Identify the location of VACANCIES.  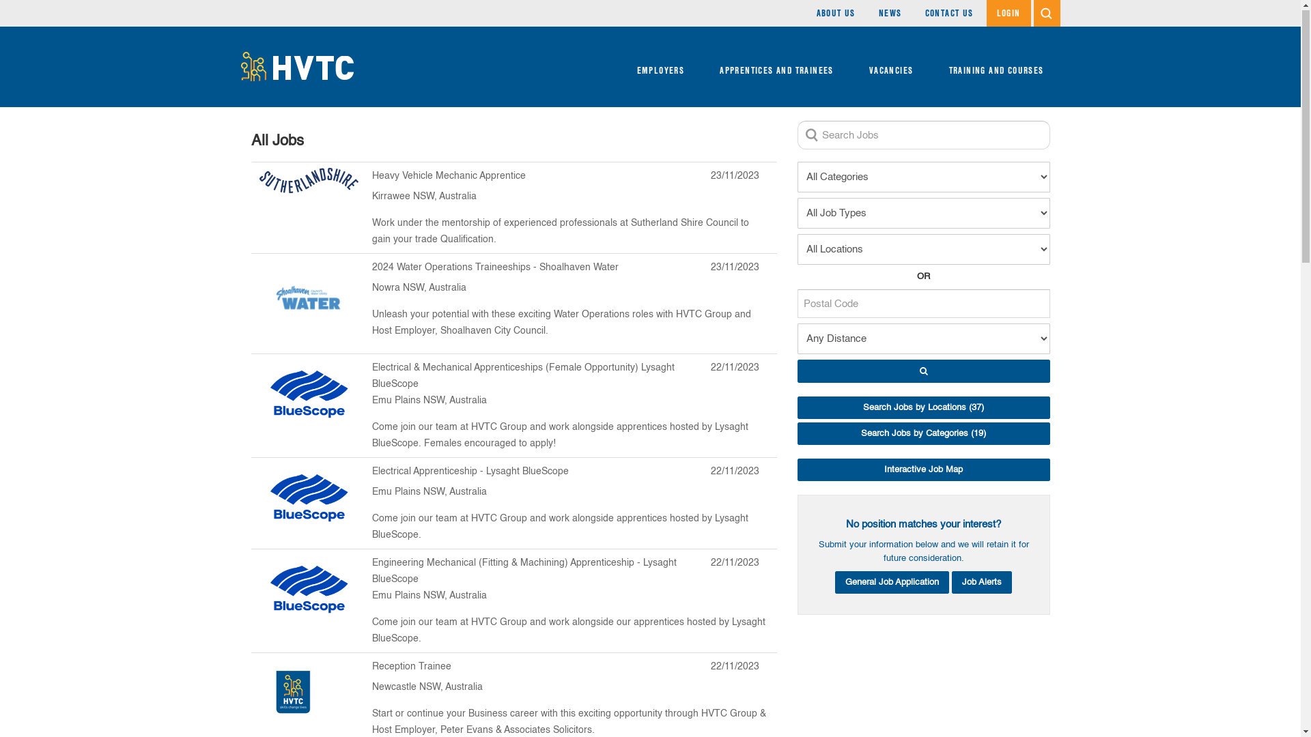
(892, 68).